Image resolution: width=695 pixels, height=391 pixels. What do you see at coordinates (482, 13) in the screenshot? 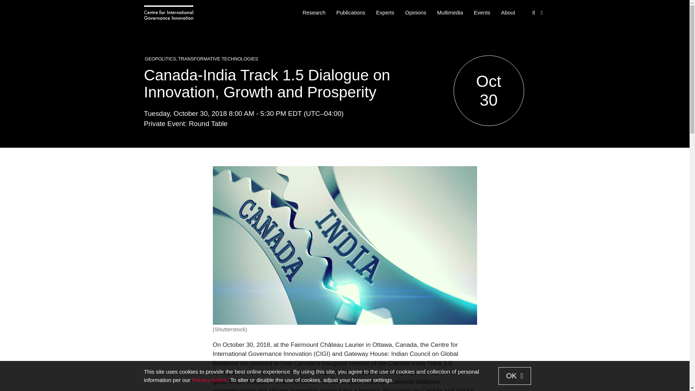
I see `Events` at bounding box center [482, 13].